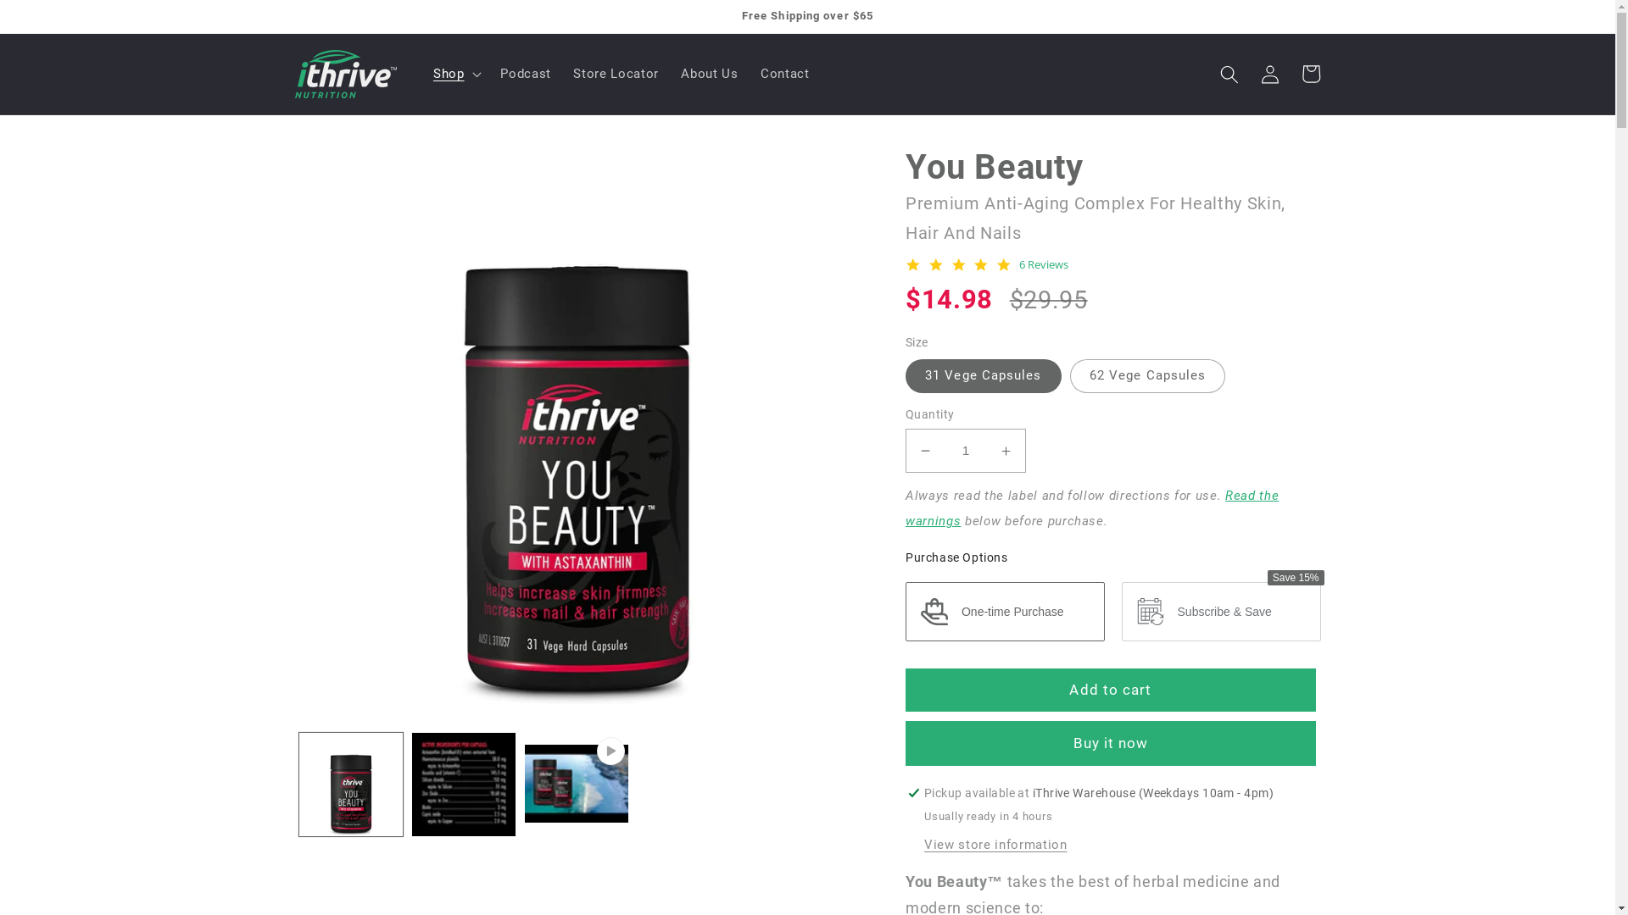  Describe the element at coordinates (1044, 265) in the screenshot. I see `6 Reviews` at that location.